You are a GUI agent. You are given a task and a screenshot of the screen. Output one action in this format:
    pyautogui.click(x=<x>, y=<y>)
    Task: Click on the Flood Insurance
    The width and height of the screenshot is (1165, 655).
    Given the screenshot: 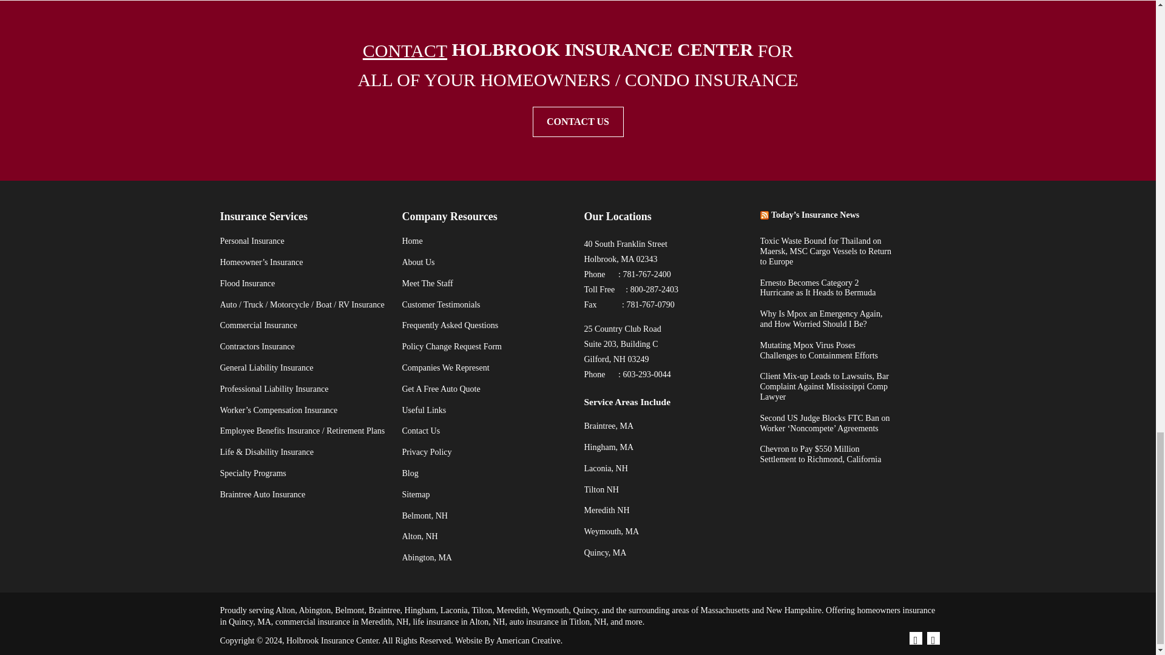 What is the action you would take?
    pyautogui.click(x=248, y=284)
    